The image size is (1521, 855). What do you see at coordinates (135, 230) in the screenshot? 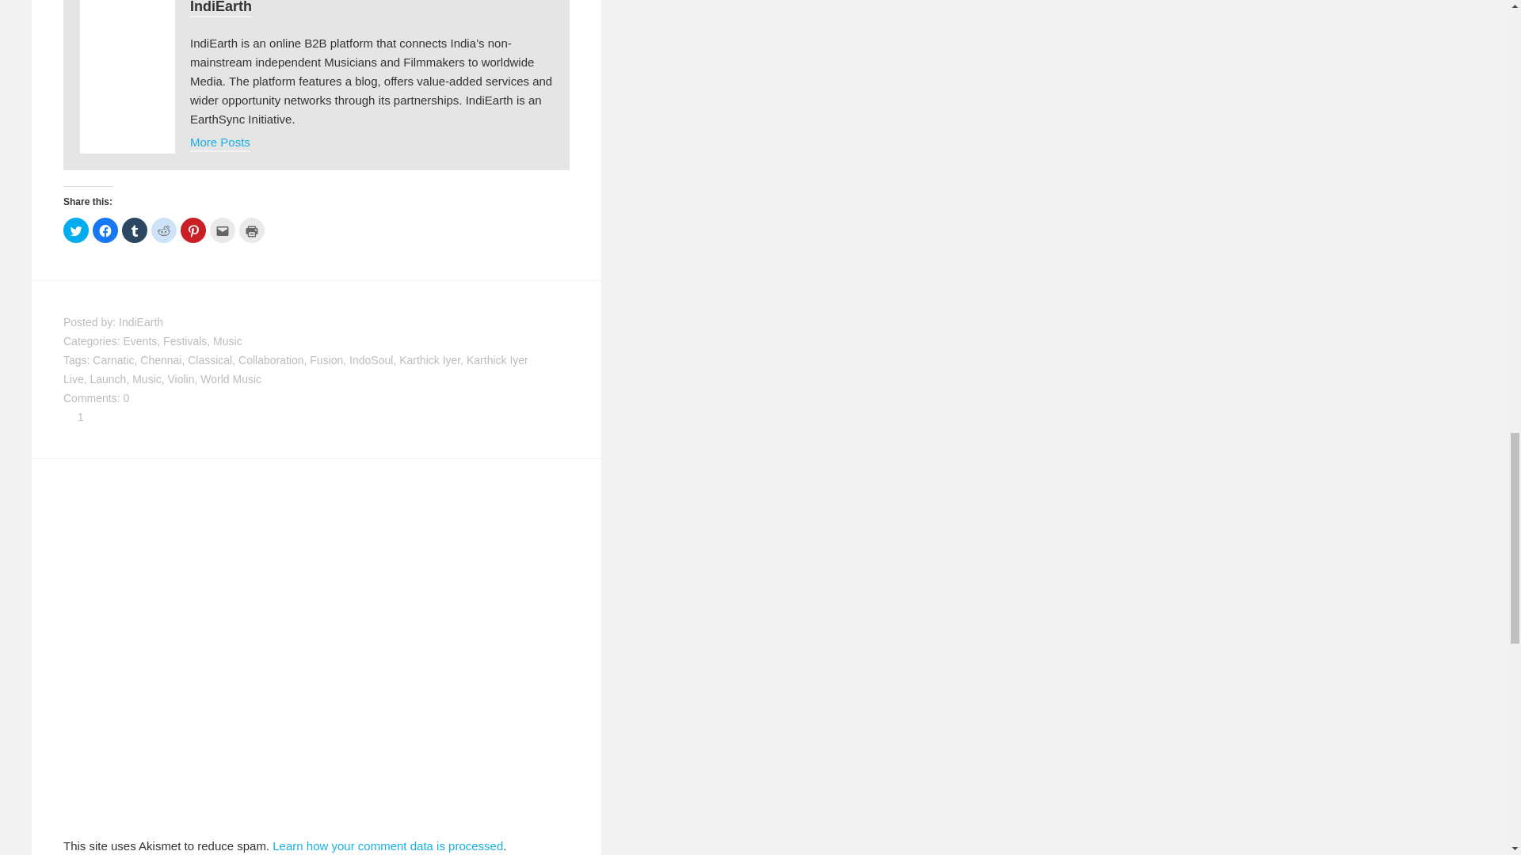
I see `Click to share on Tumblr` at bounding box center [135, 230].